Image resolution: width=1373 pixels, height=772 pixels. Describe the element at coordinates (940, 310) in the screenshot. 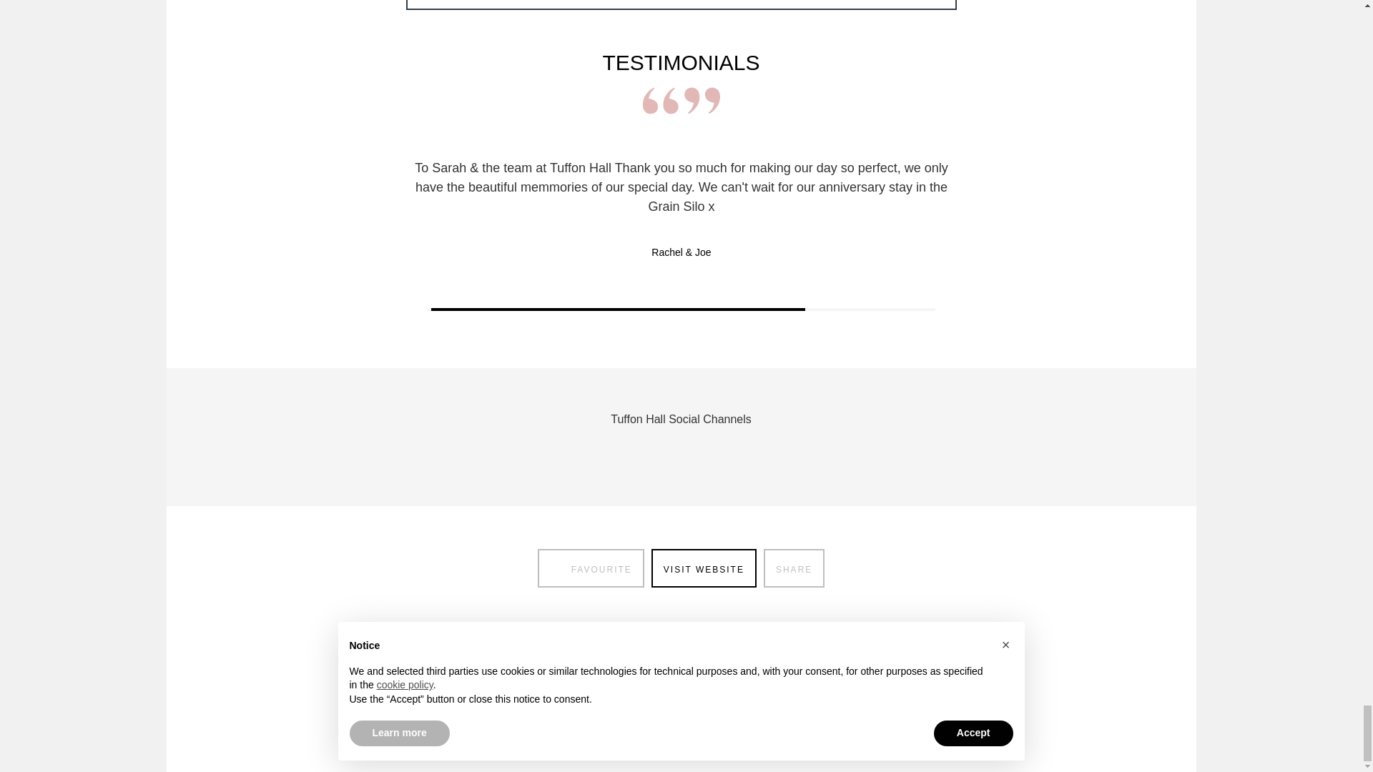

I see `next slide` at that location.